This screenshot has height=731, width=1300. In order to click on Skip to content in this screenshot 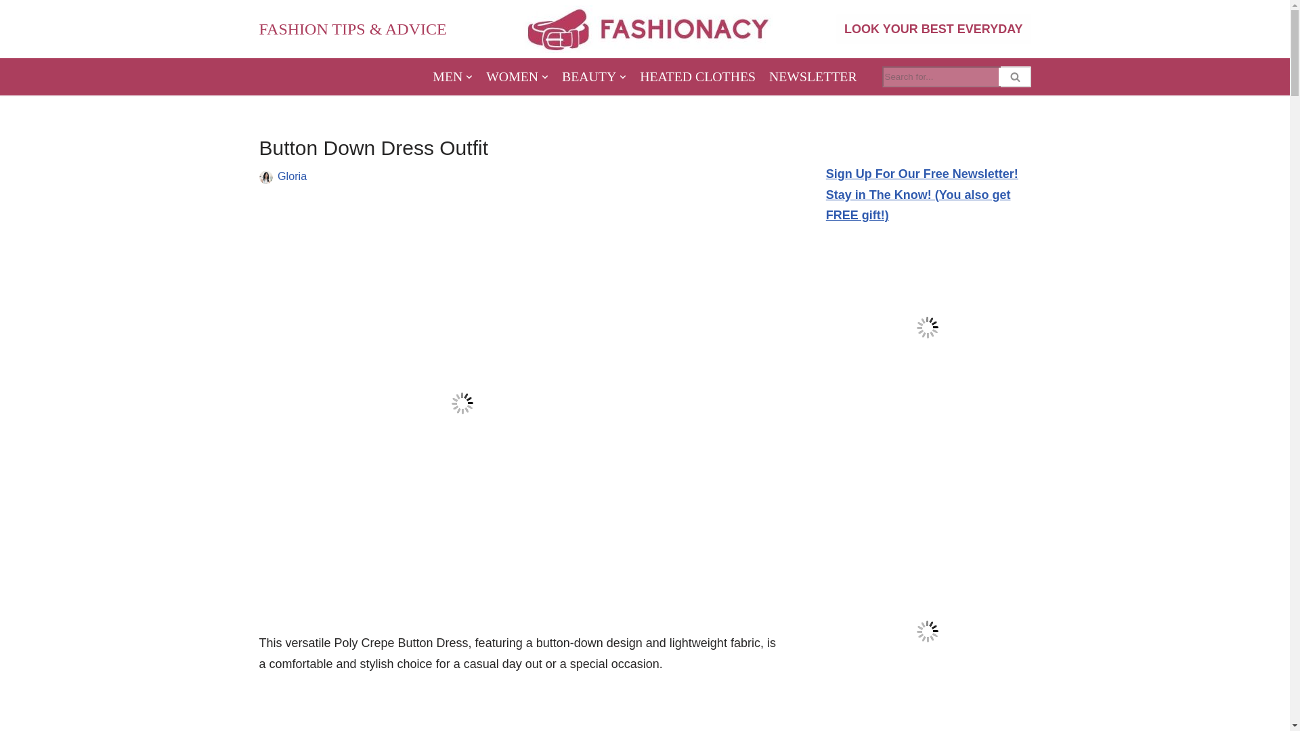, I will do `click(10, 28)`.